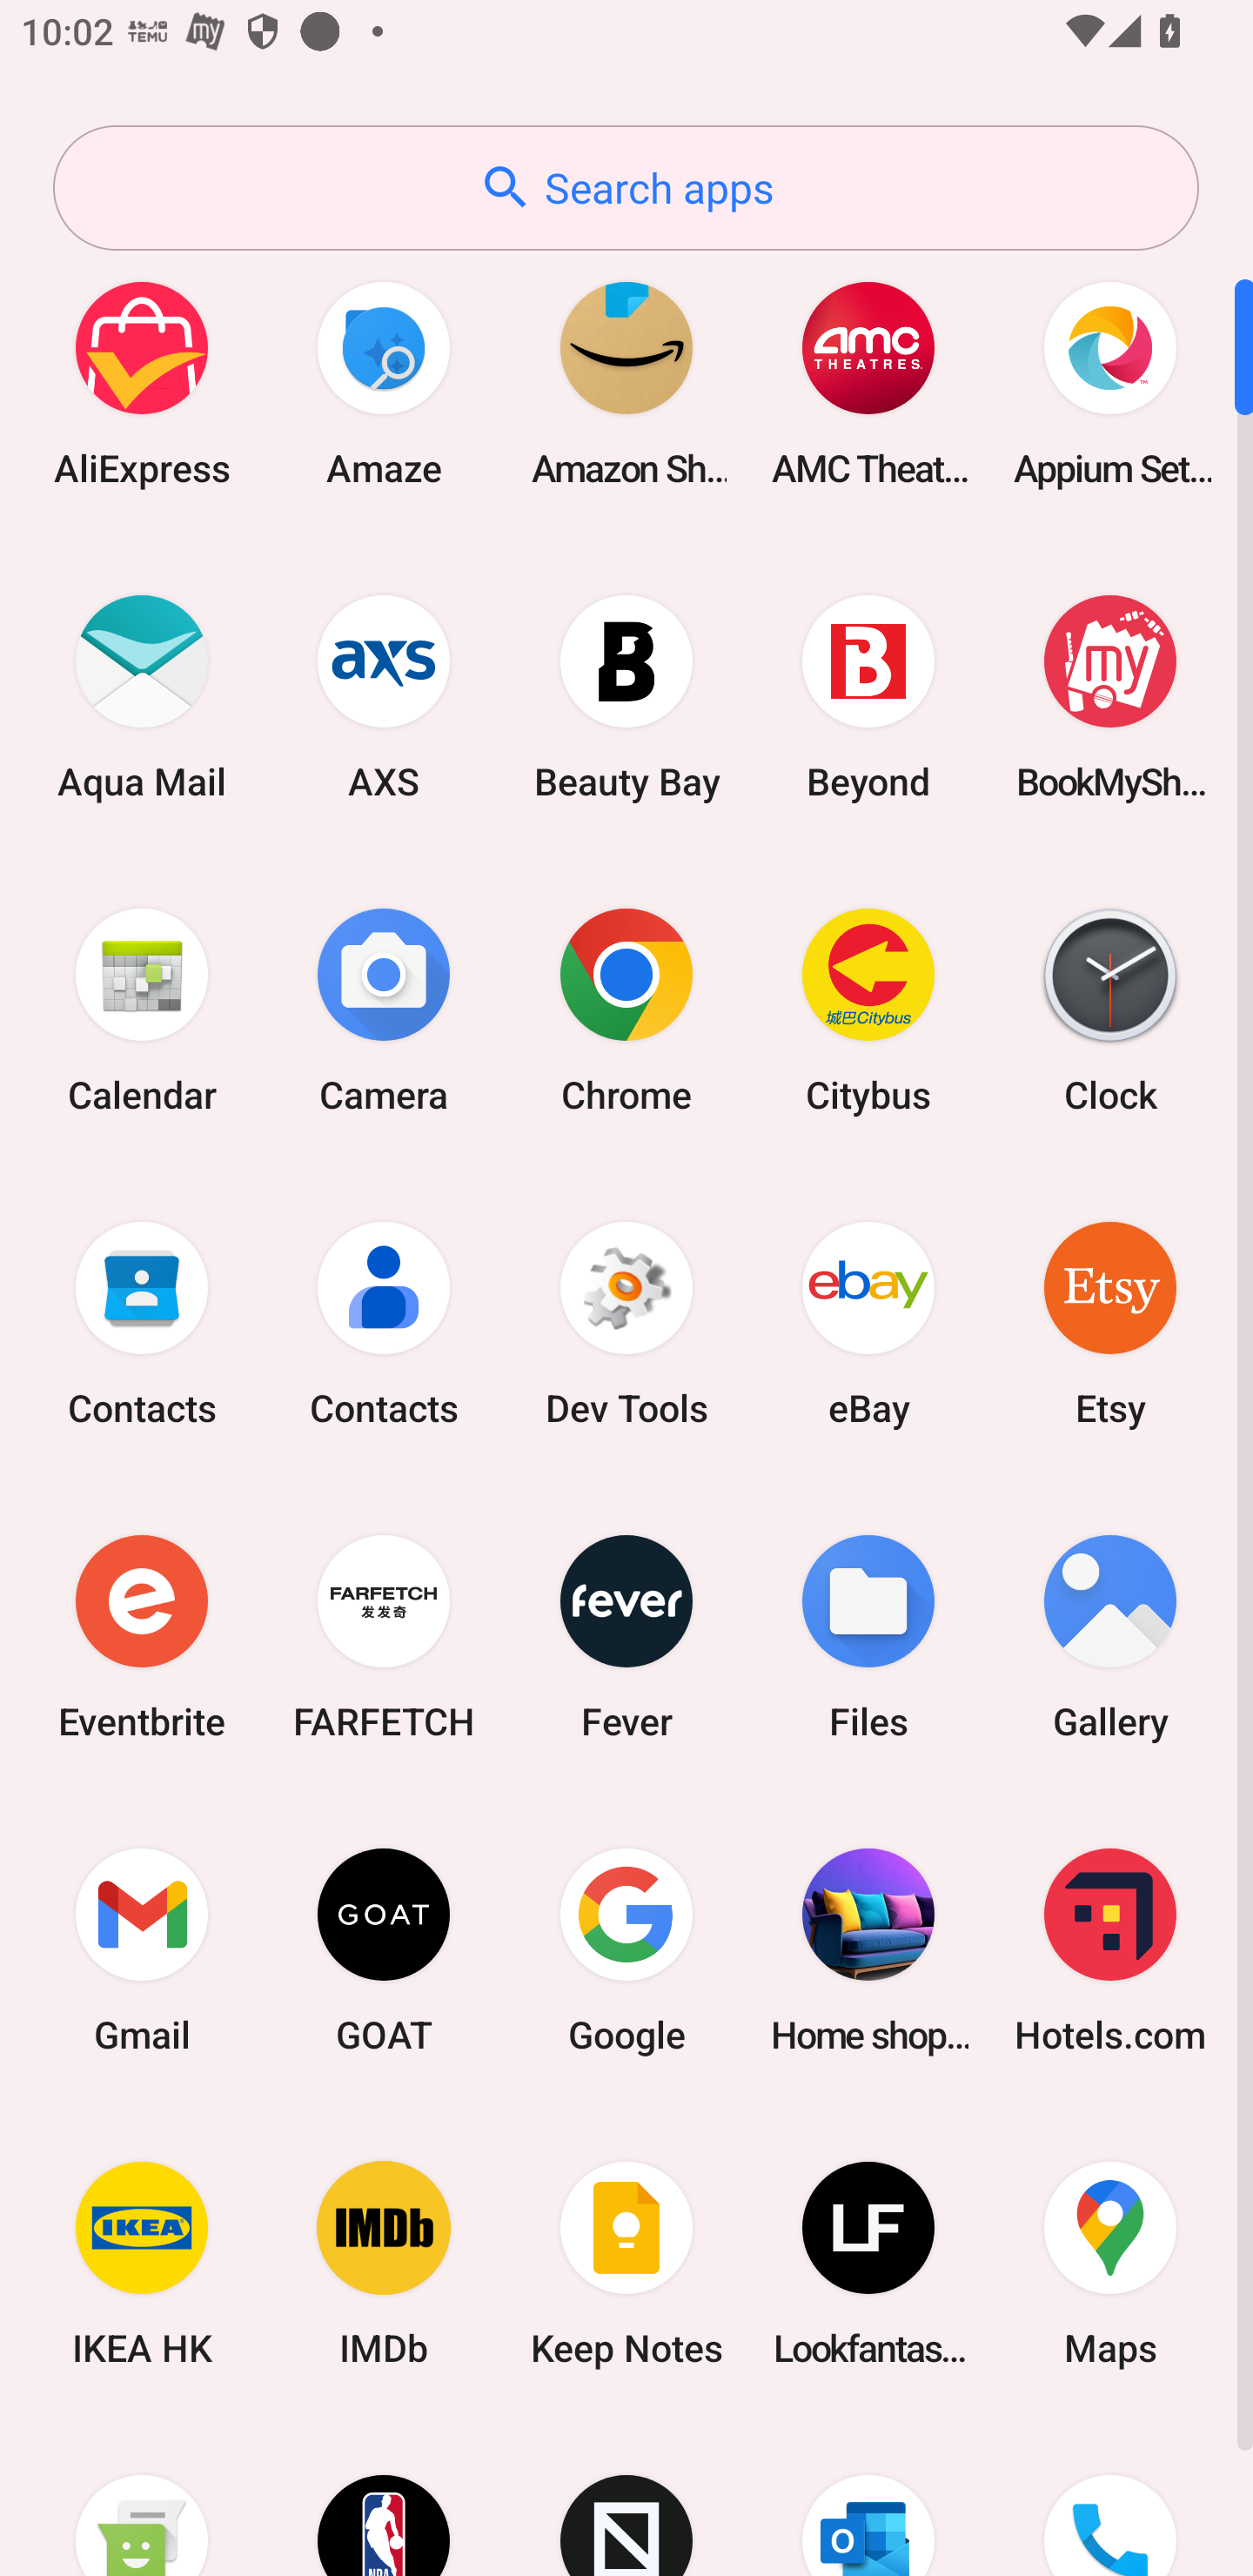 The width and height of the screenshot is (1253, 2576). Describe the element at coordinates (868, 1010) in the screenshot. I see `Citybus` at that location.